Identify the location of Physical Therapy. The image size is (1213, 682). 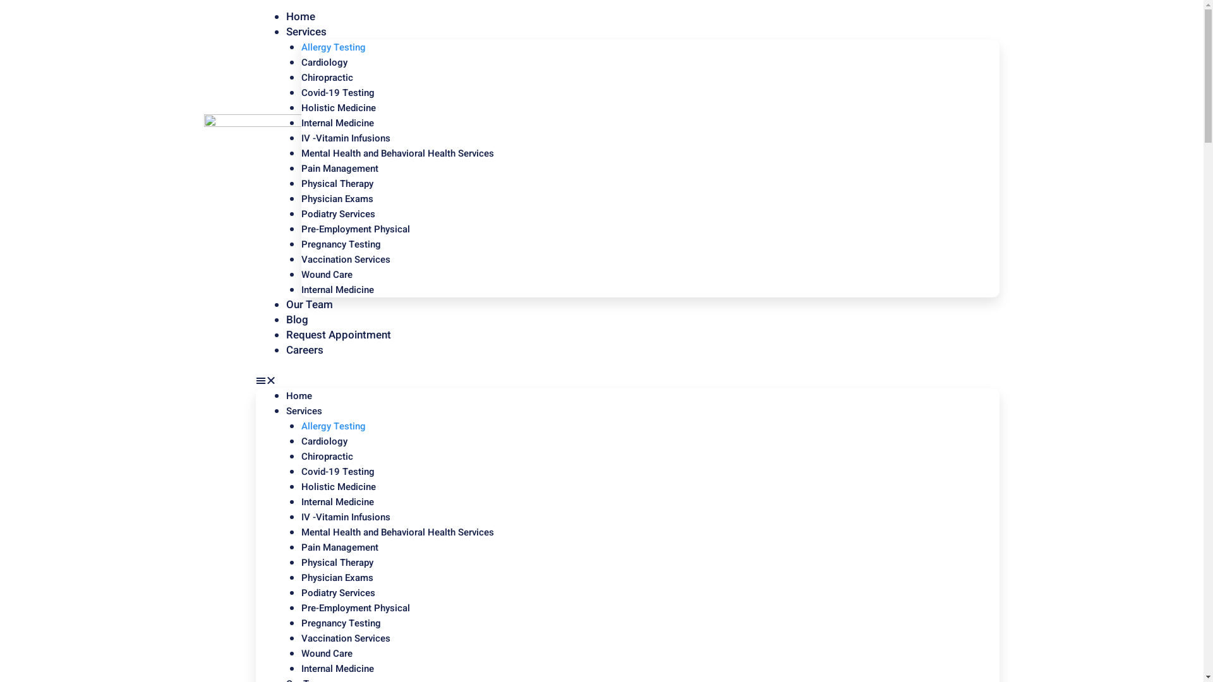
(337, 563).